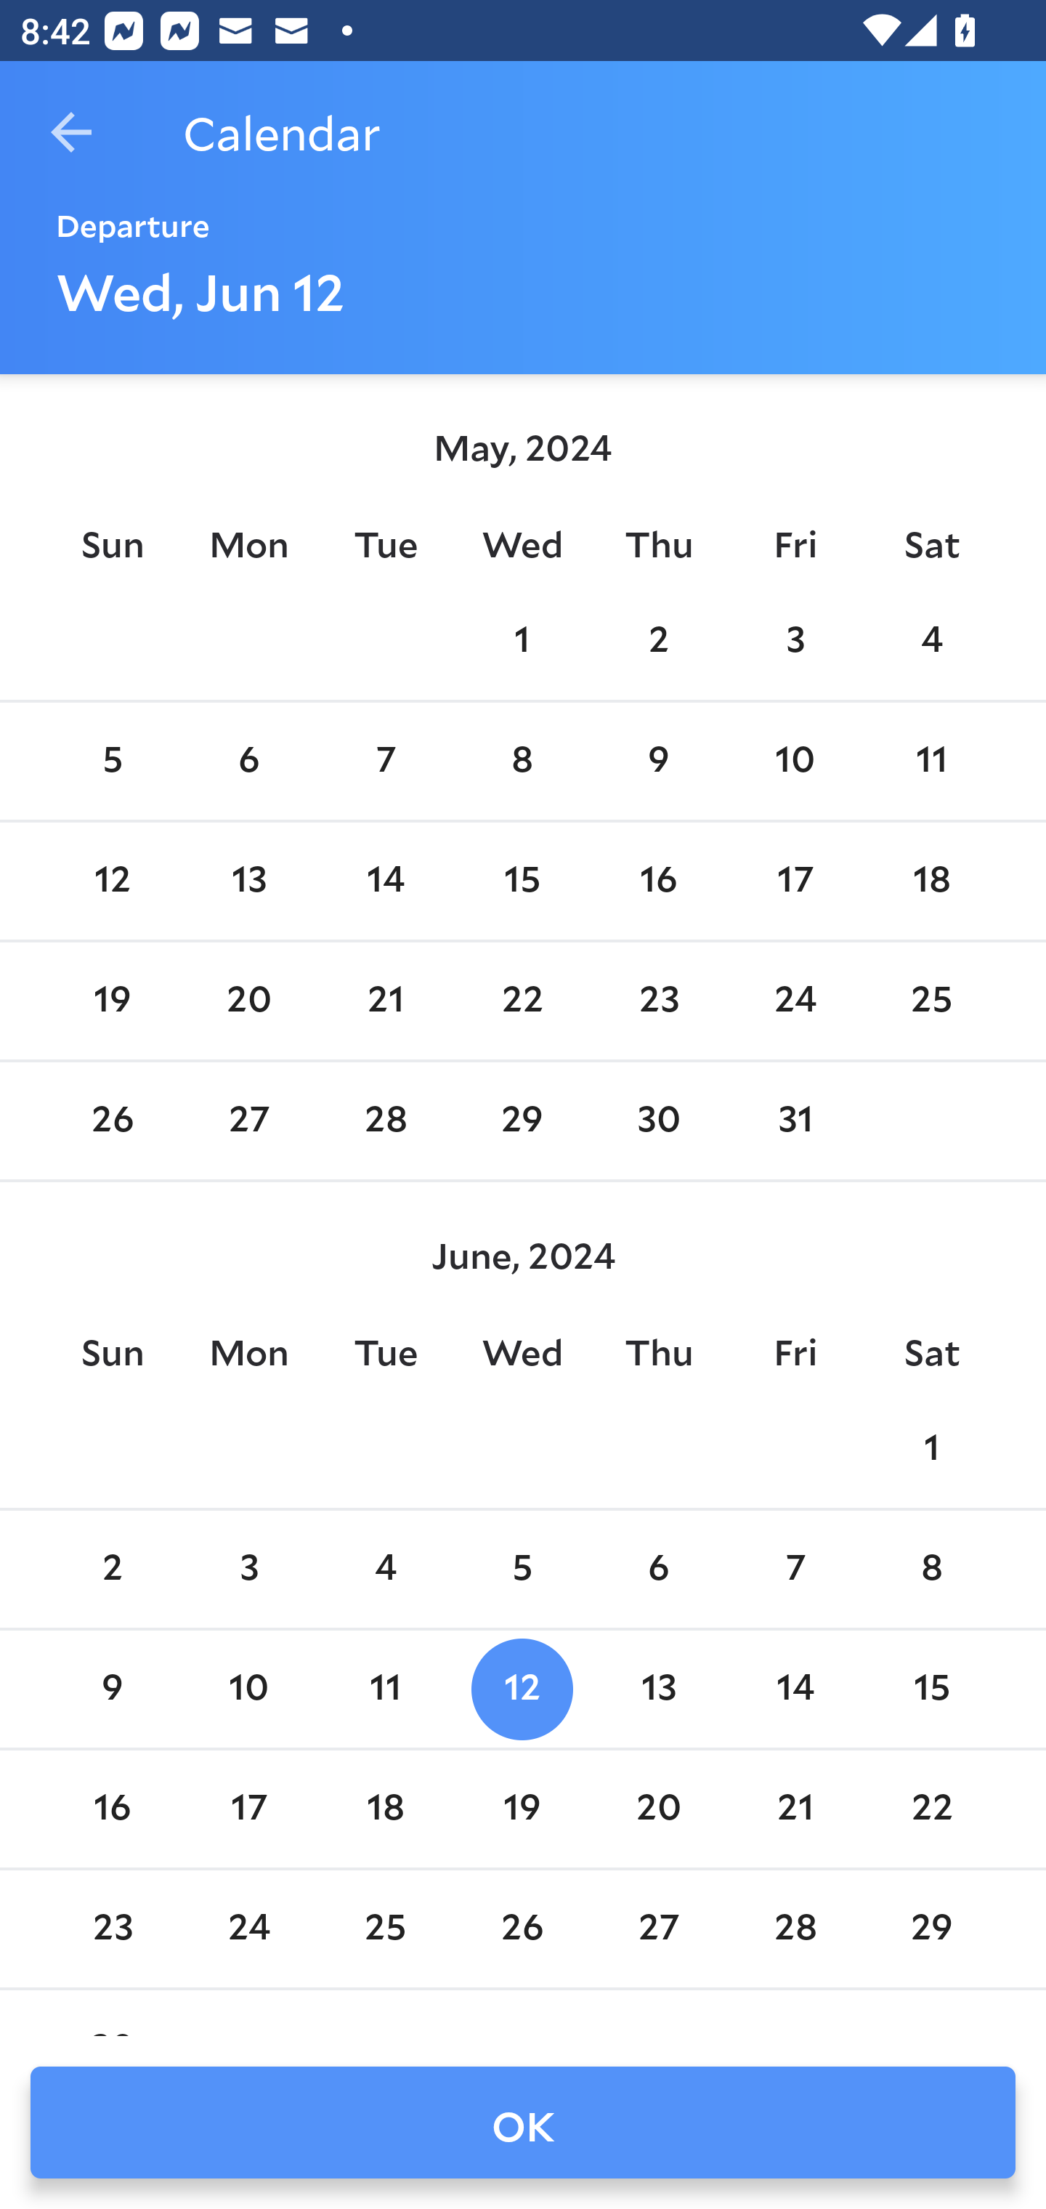 This screenshot has width=1046, height=2209. Describe the element at coordinates (385, 1570) in the screenshot. I see `4` at that location.